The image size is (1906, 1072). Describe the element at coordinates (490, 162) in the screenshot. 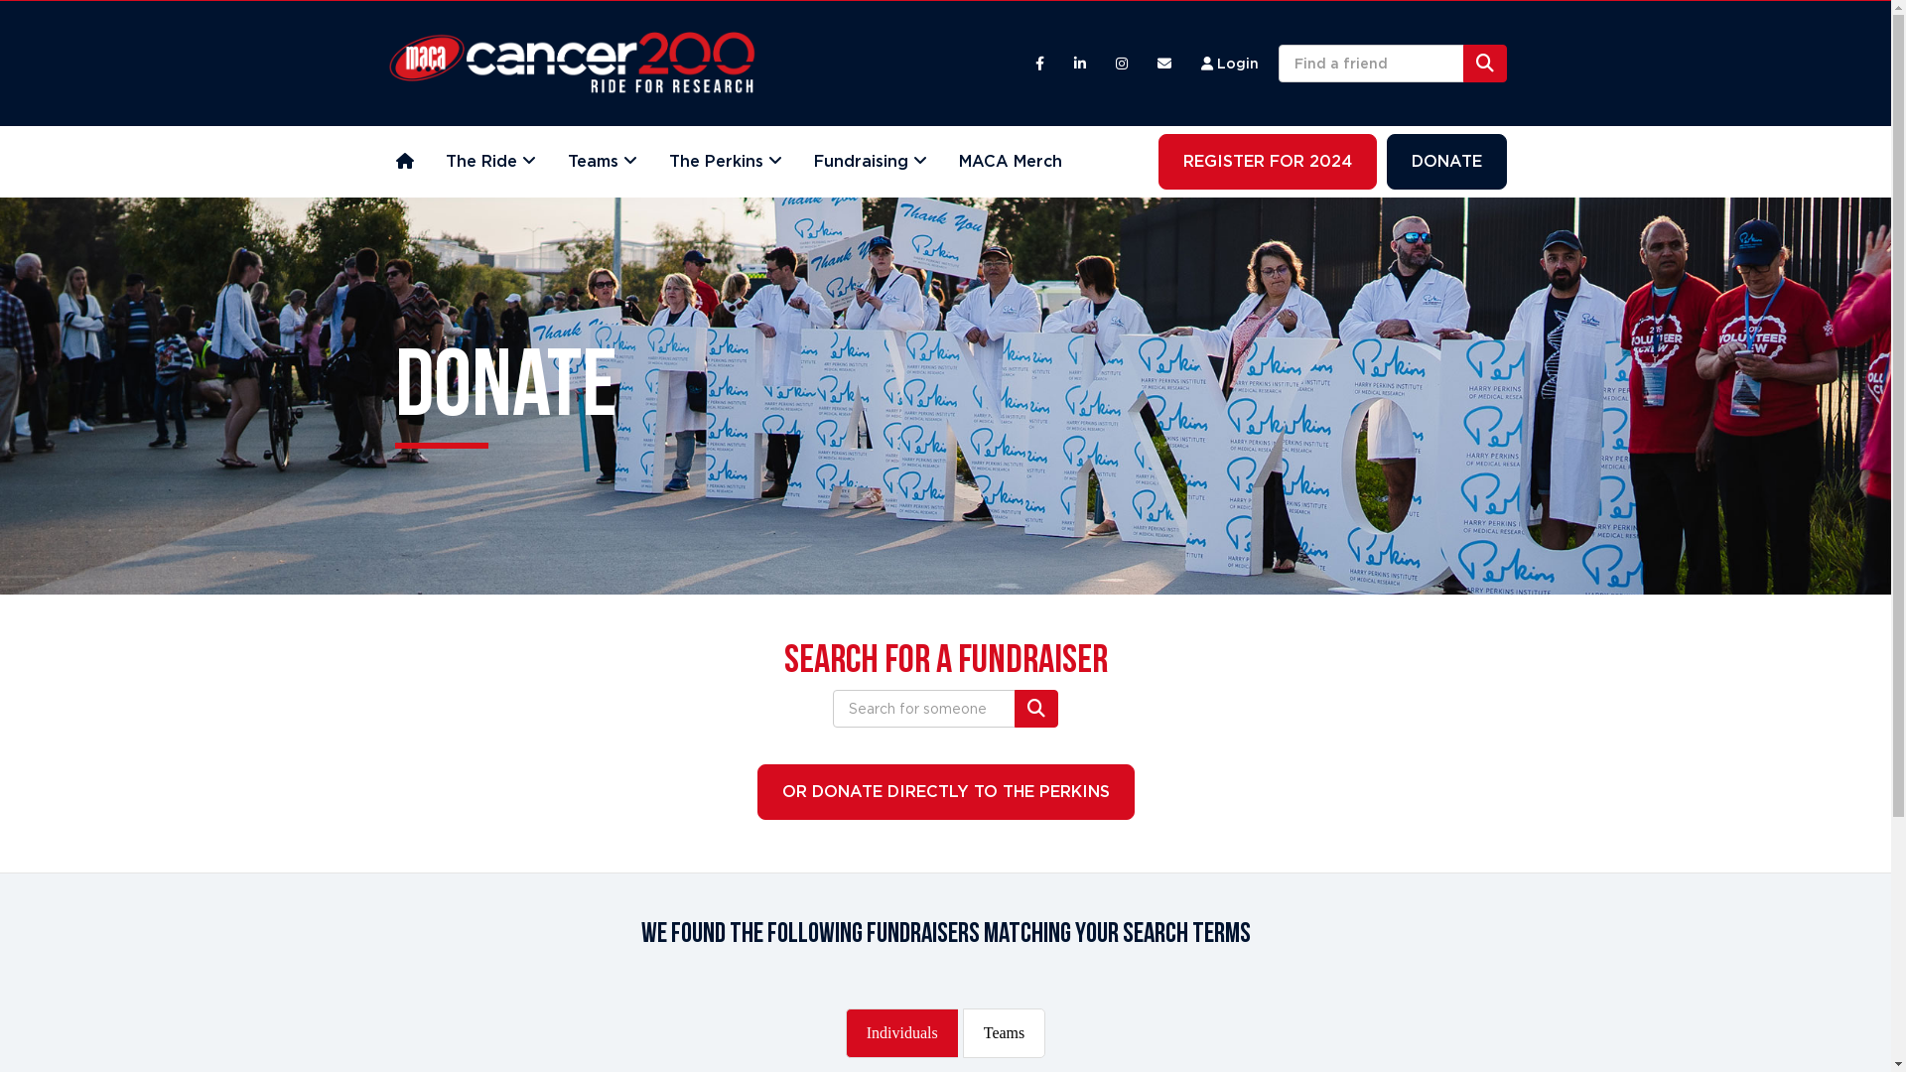

I see `The Ride` at that location.